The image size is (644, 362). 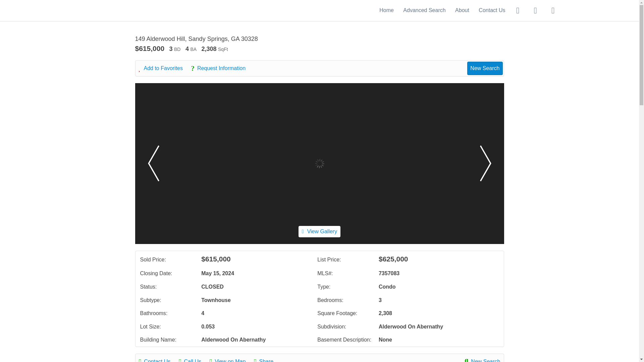 I want to click on Request Information, so click(x=221, y=68).